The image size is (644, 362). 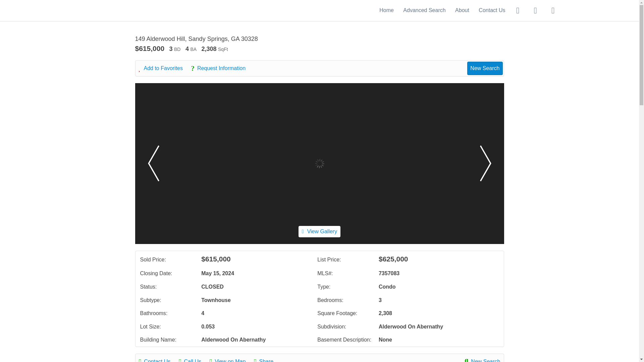 I want to click on Request Information, so click(x=221, y=68).